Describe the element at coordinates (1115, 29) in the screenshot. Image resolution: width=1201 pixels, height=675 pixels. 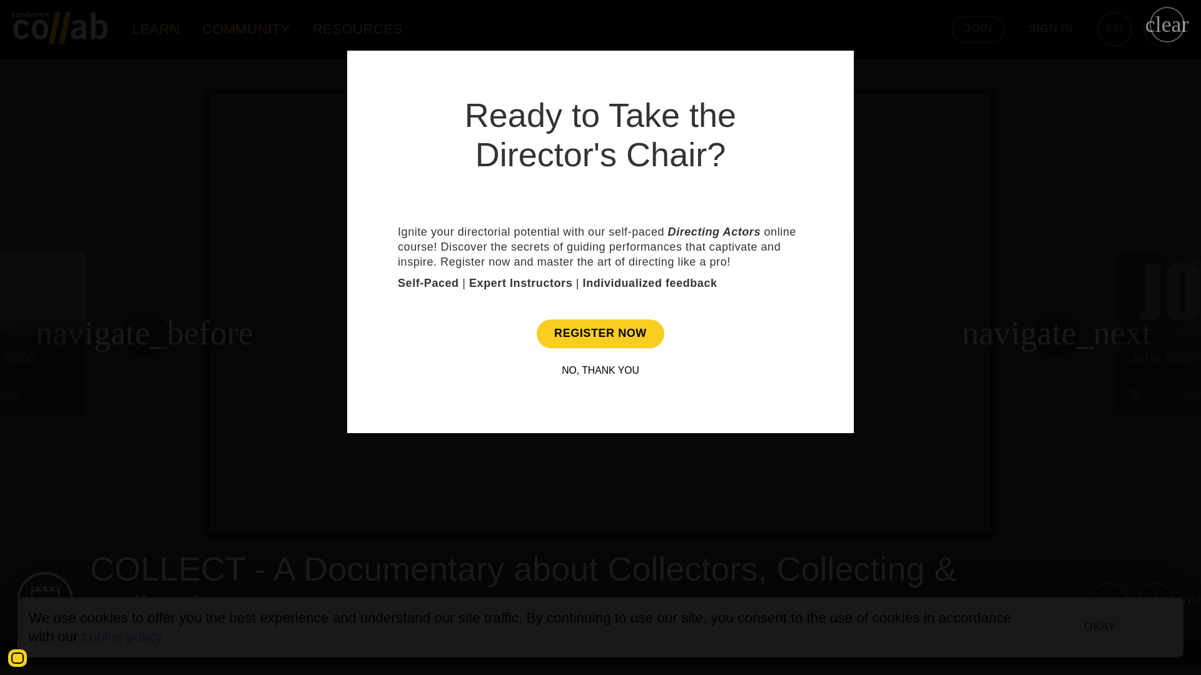
I see `LEARN` at that location.